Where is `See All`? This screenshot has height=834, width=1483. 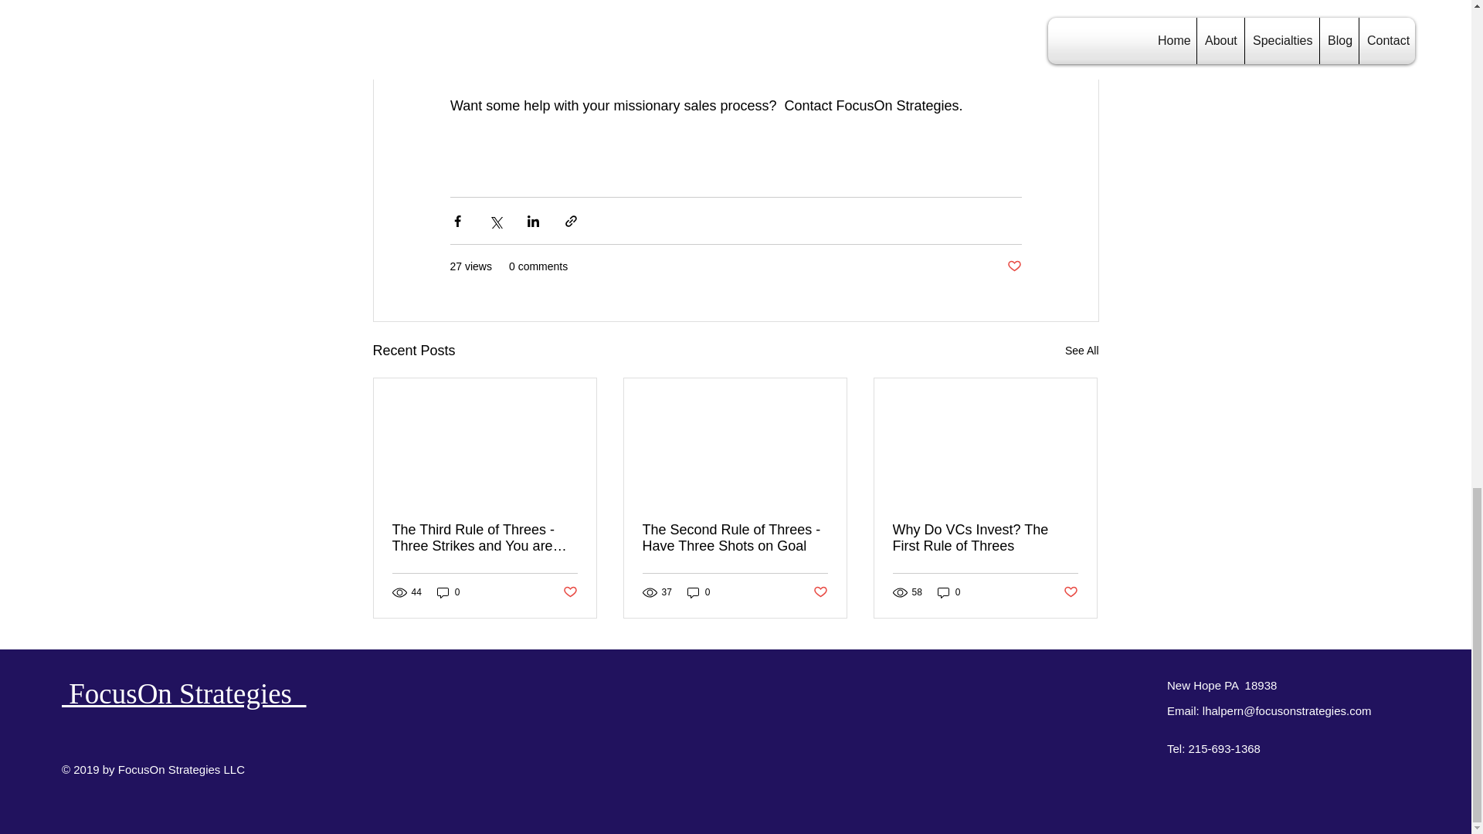 See All is located at coordinates (1081, 351).